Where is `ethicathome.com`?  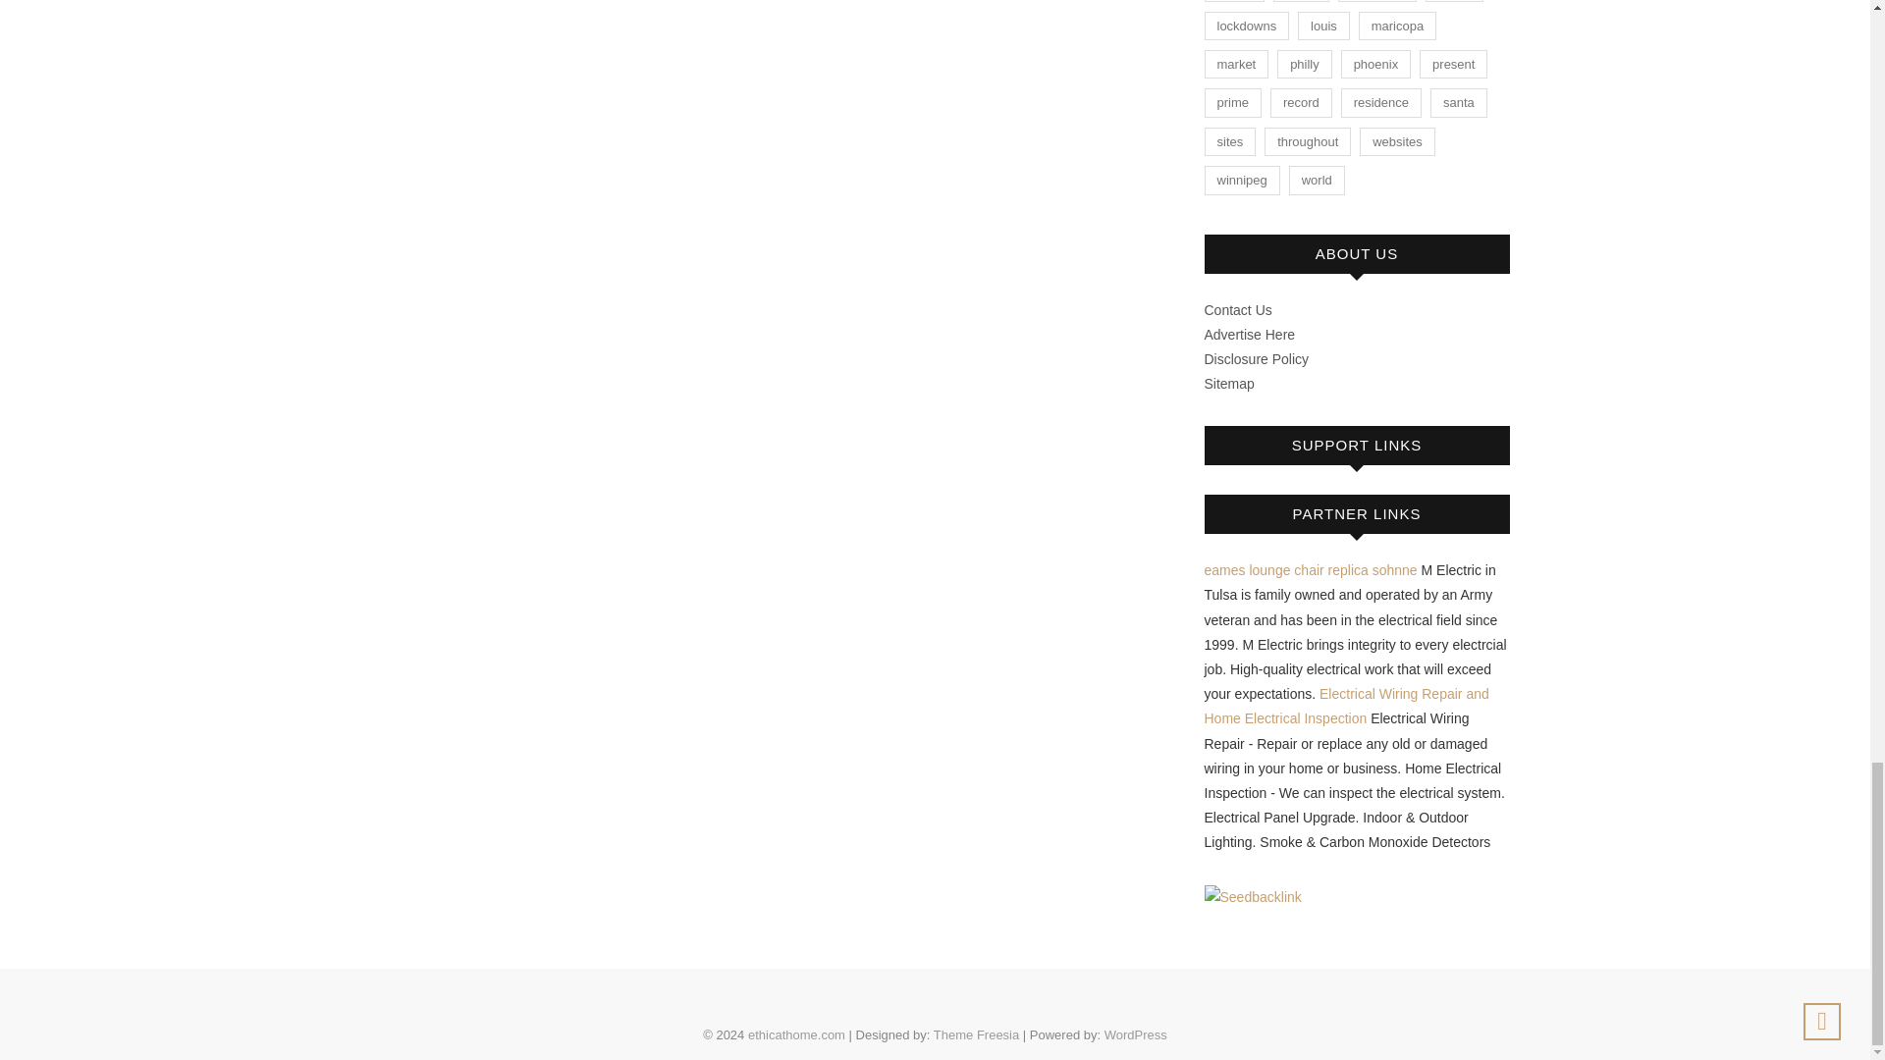 ethicathome.com is located at coordinates (796, 1034).